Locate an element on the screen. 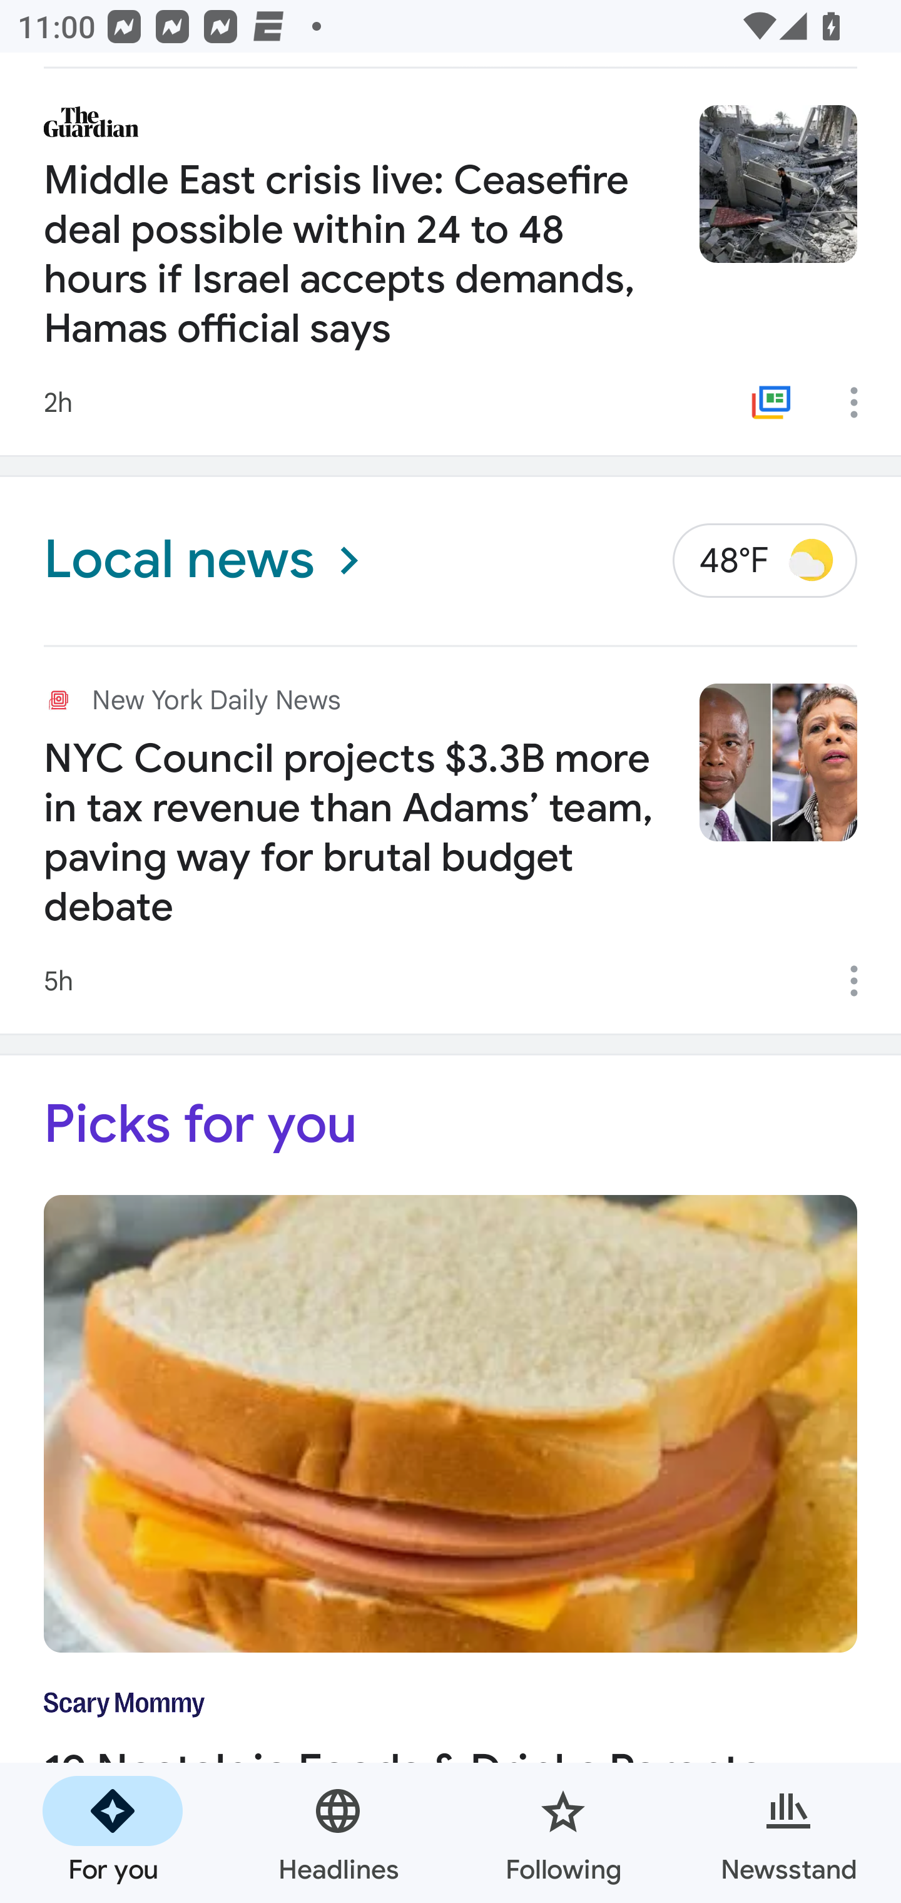 This screenshot has height=1903, width=901. For you is located at coordinates (113, 1833).